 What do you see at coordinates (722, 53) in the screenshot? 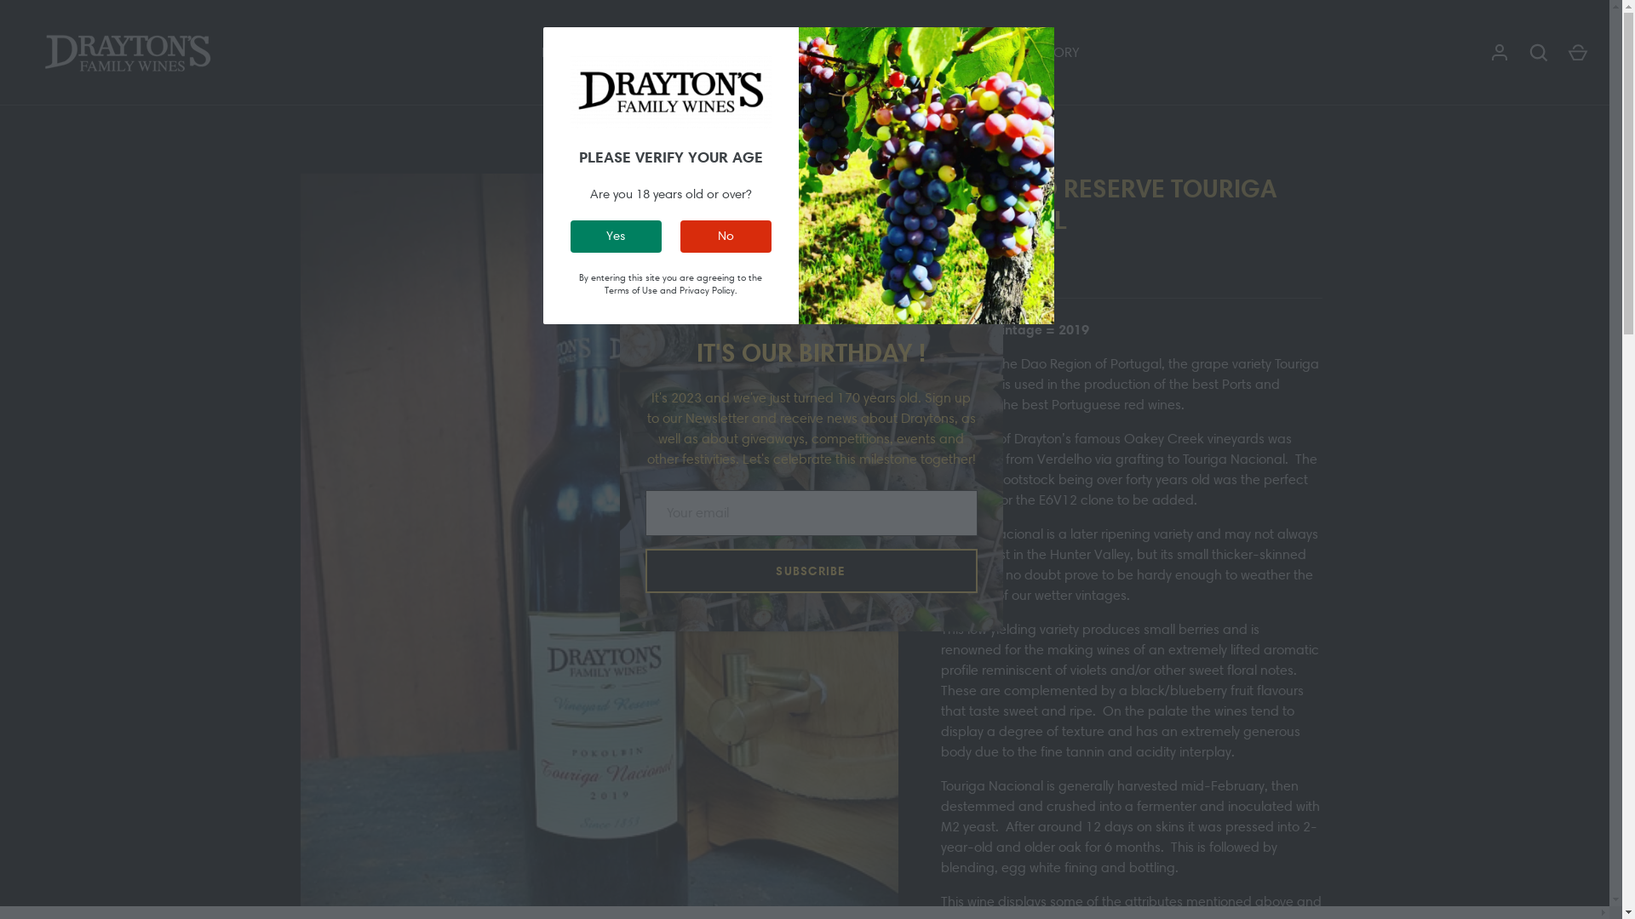
I see `WINE CLUB` at bounding box center [722, 53].